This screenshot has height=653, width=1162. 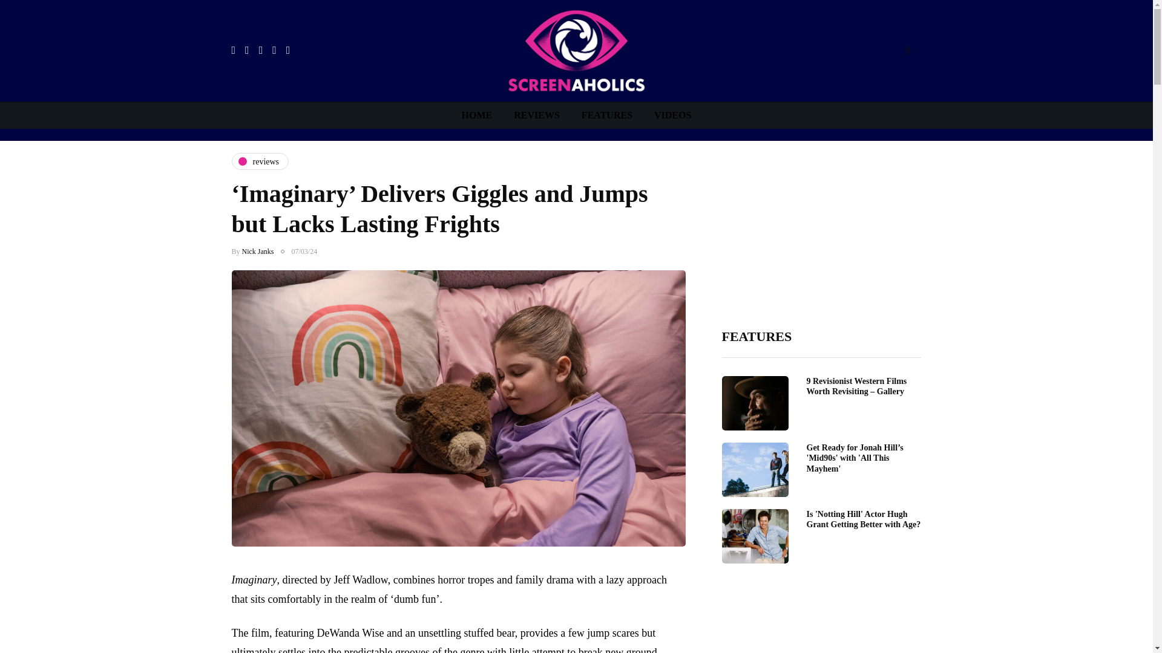 What do you see at coordinates (258, 252) in the screenshot?
I see `Posts by Nick Janks` at bounding box center [258, 252].